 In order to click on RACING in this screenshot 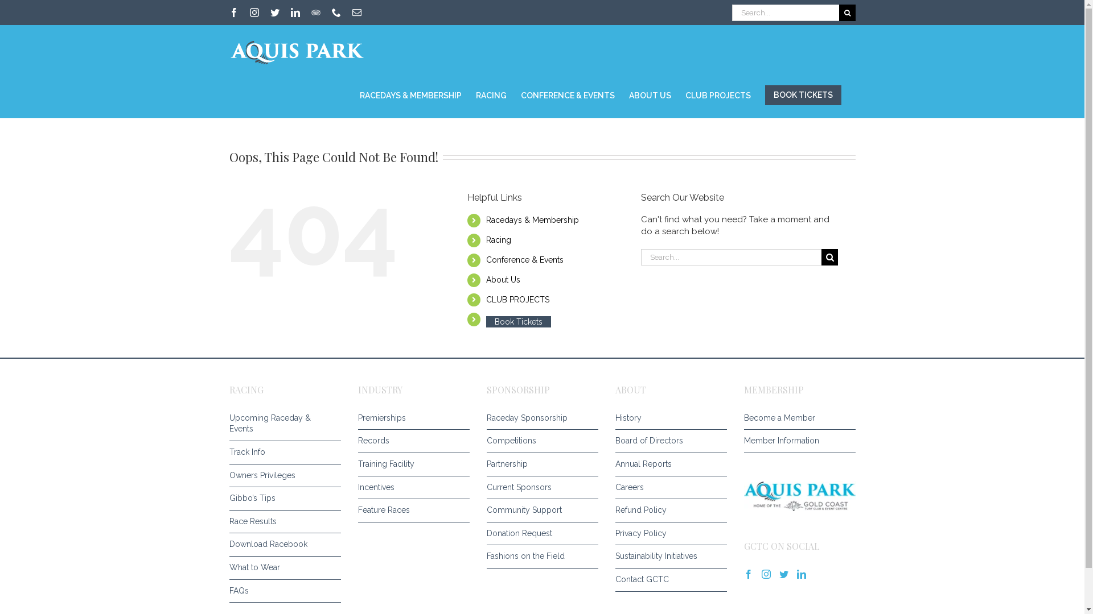, I will do `click(491, 94)`.